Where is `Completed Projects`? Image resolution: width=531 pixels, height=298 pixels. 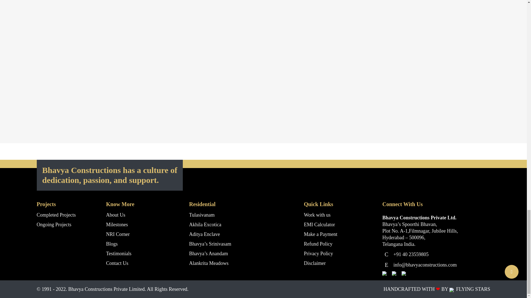 Completed Projects is located at coordinates (56, 215).